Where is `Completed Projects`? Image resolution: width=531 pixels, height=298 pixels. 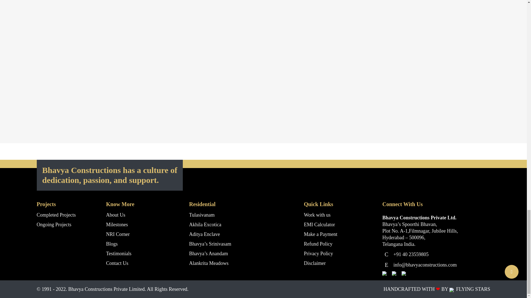 Completed Projects is located at coordinates (56, 215).